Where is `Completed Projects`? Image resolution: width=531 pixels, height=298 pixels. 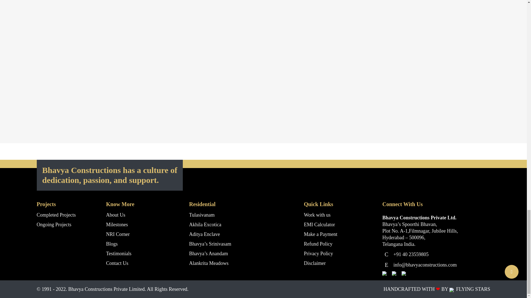 Completed Projects is located at coordinates (56, 215).